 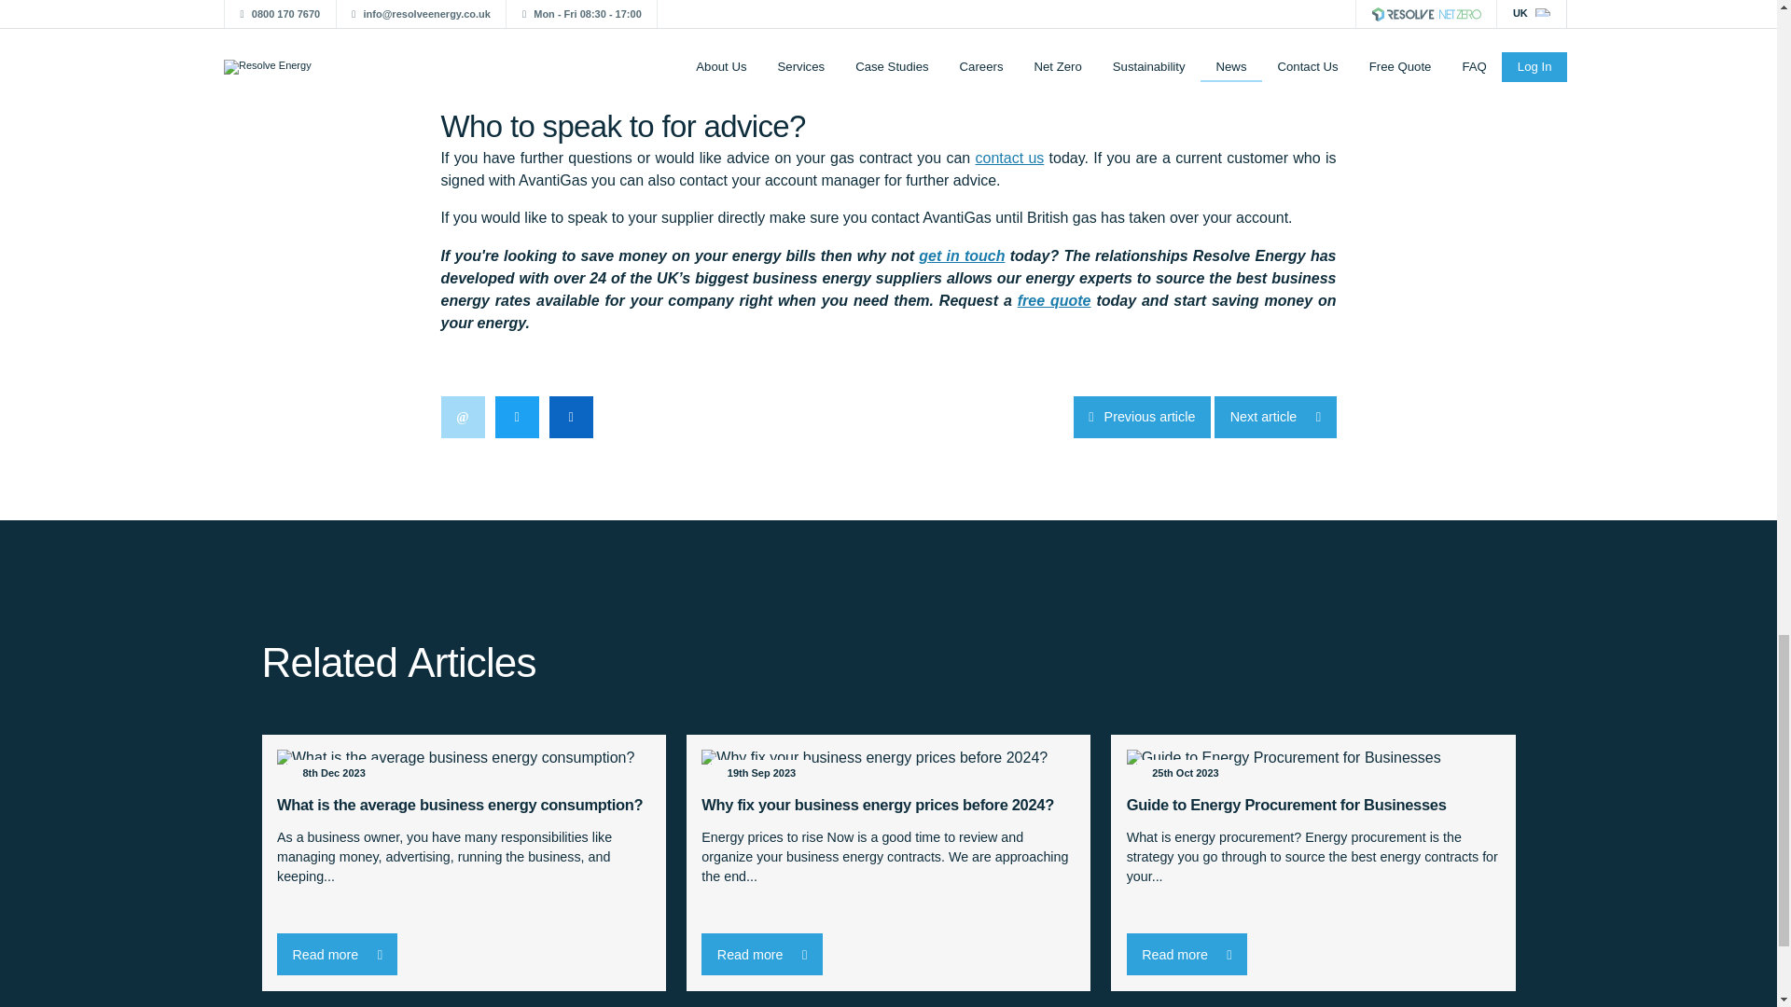 What do you see at coordinates (570, 417) in the screenshot?
I see `Share on LinkedIn` at bounding box center [570, 417].